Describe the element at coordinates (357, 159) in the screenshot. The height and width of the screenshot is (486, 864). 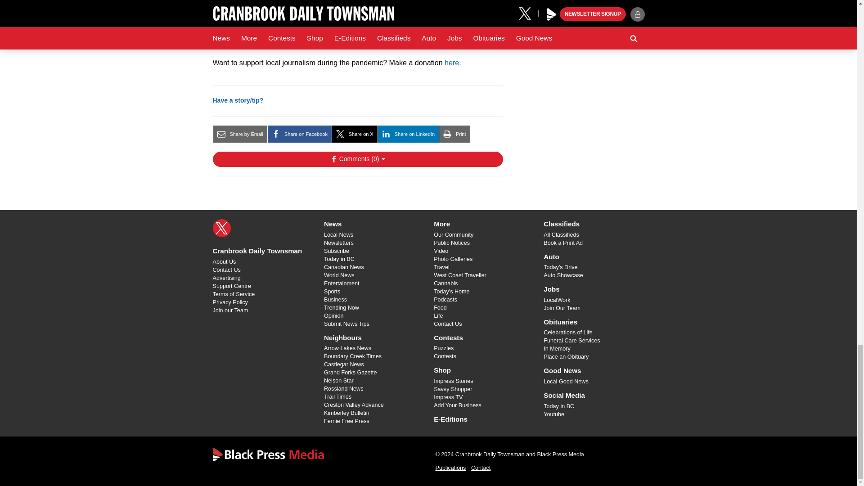
I see `Show Comments` at that location.